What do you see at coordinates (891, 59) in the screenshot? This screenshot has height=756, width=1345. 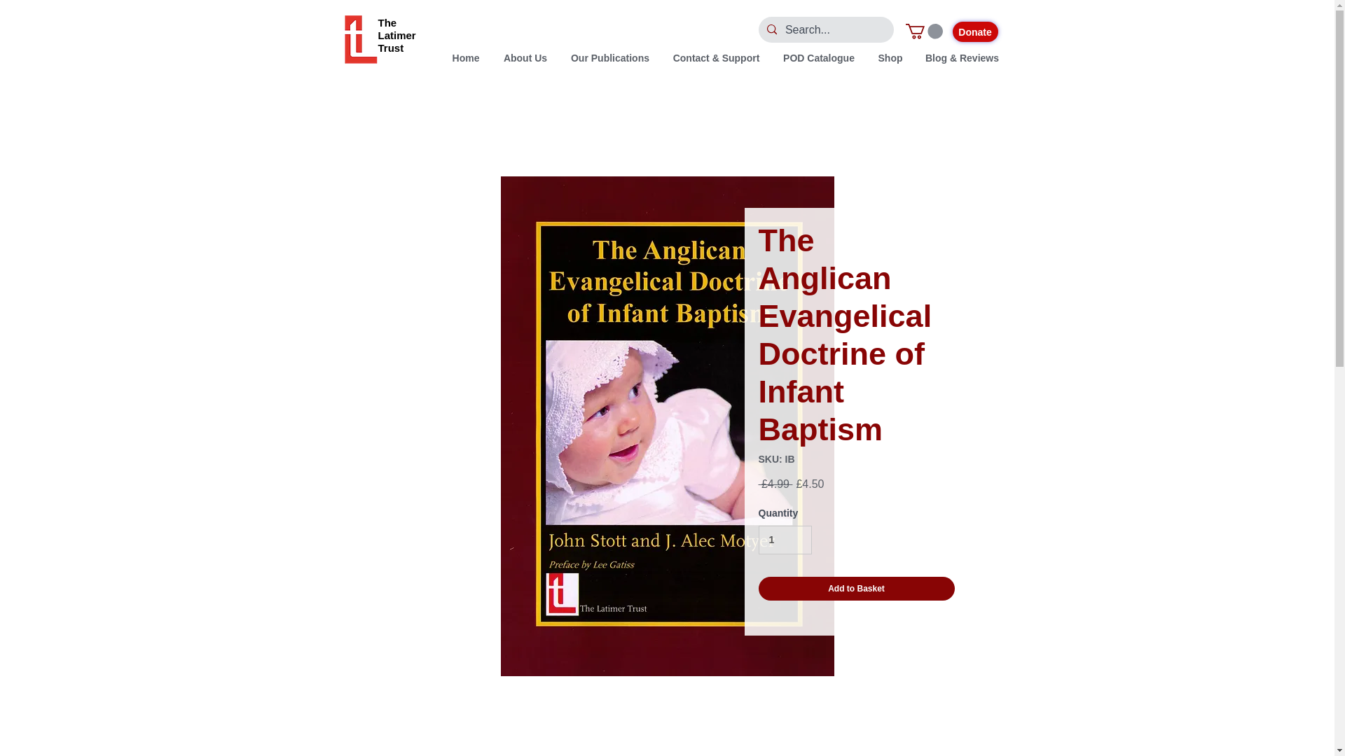 I see `Shop` at bounding box center [891, 59].